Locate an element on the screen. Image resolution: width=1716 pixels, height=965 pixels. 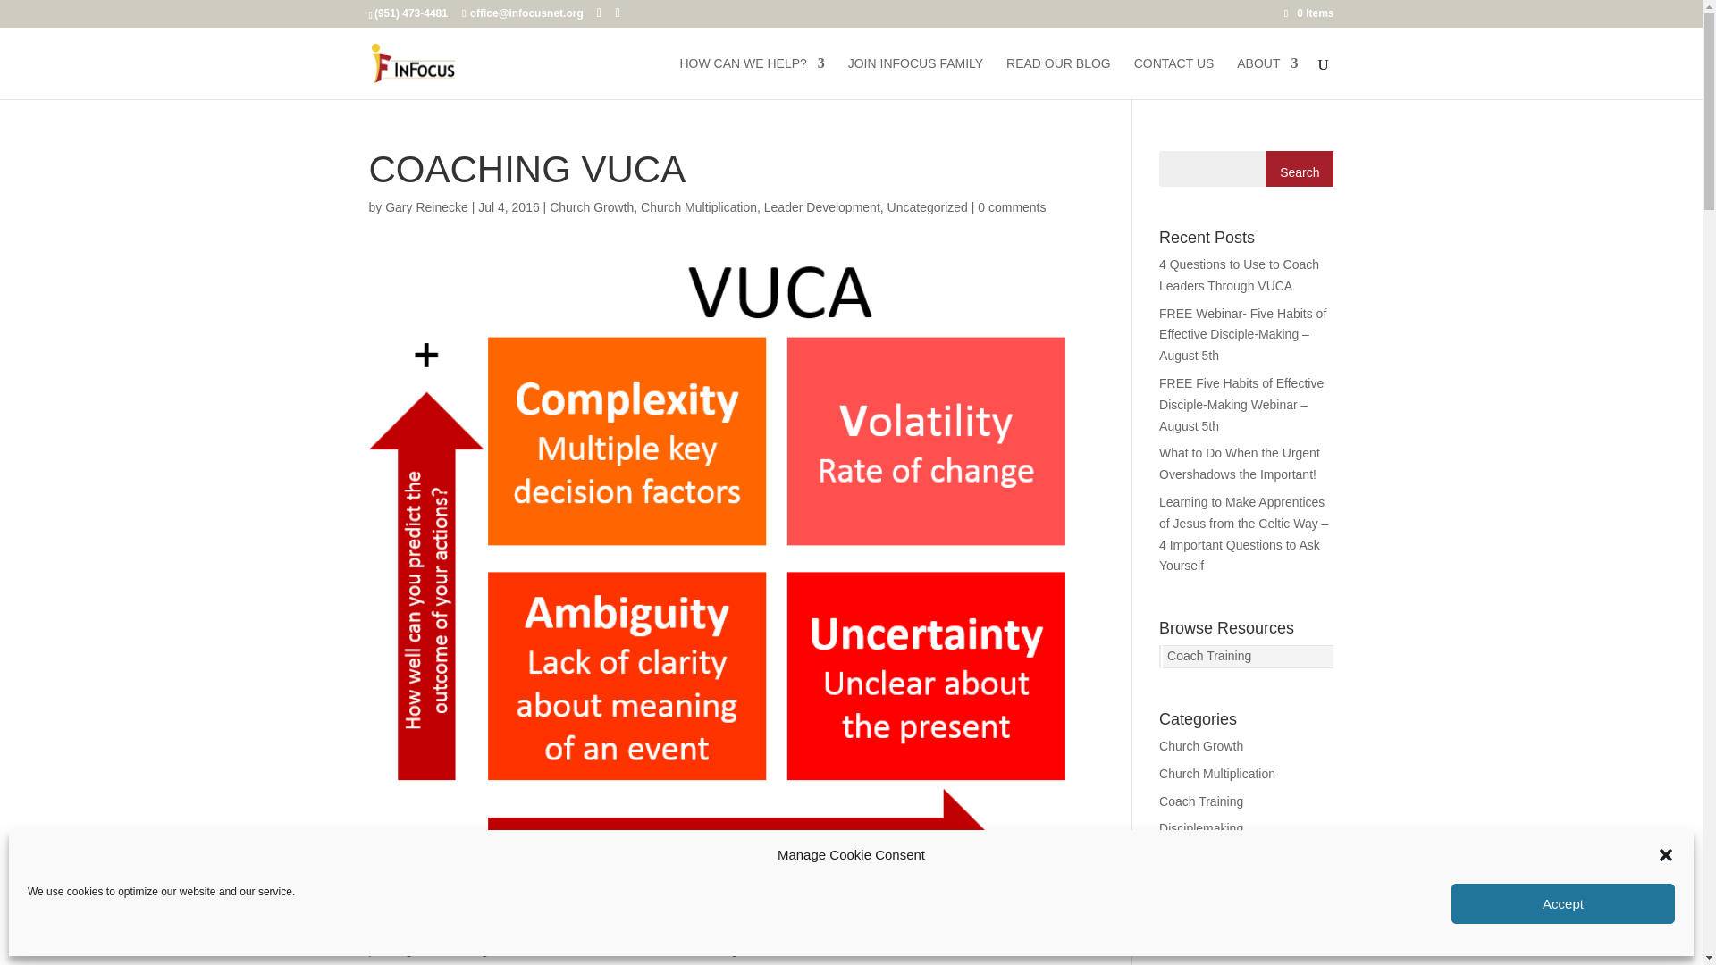
Accept is located at coordinates (1562, 903).